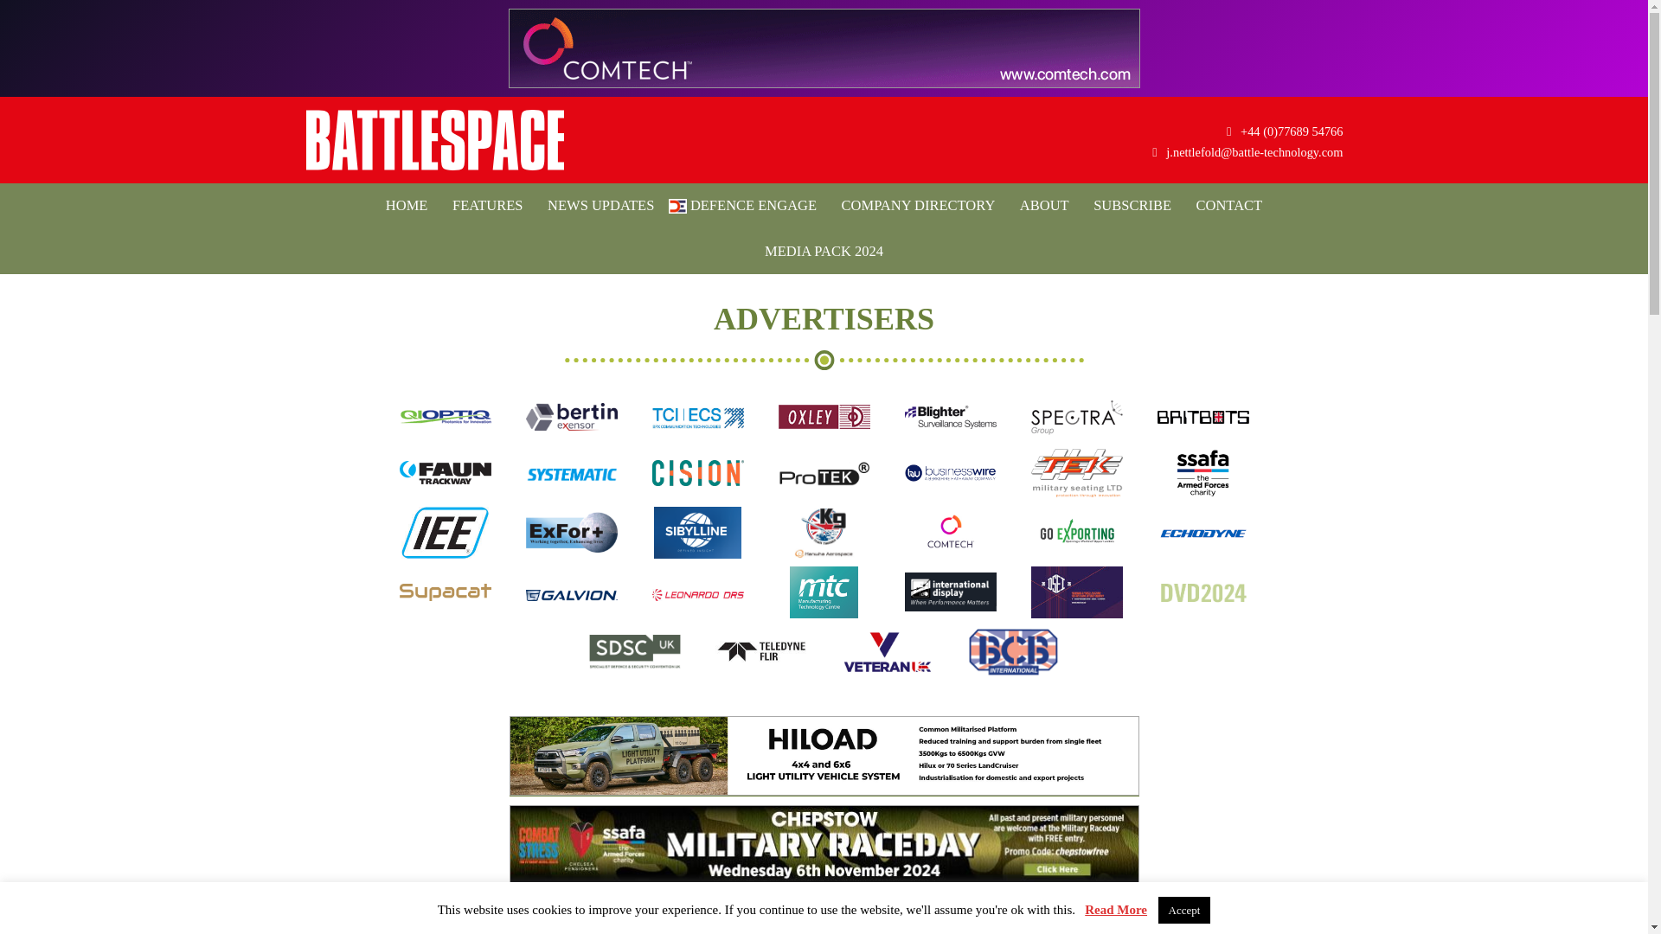 This screenshot has height=934, width=1661. Describe the element at coordinates (407, 206) in the screenshot. I see `HOME` at that location.